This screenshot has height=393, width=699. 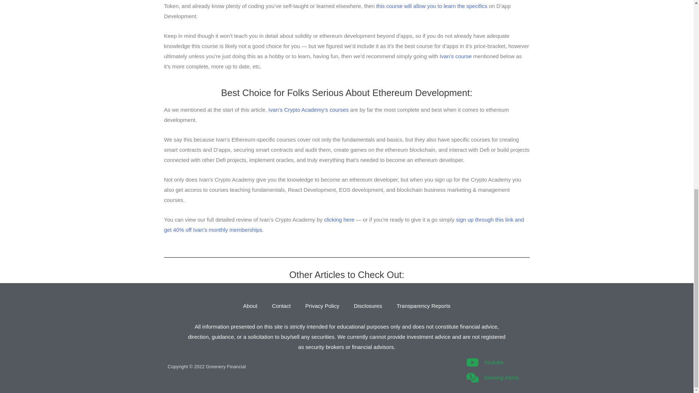 What do you see at coordinates (423, 306) in the screenshot?
I see `Transparency Reports` at bounding box center [423, 306].